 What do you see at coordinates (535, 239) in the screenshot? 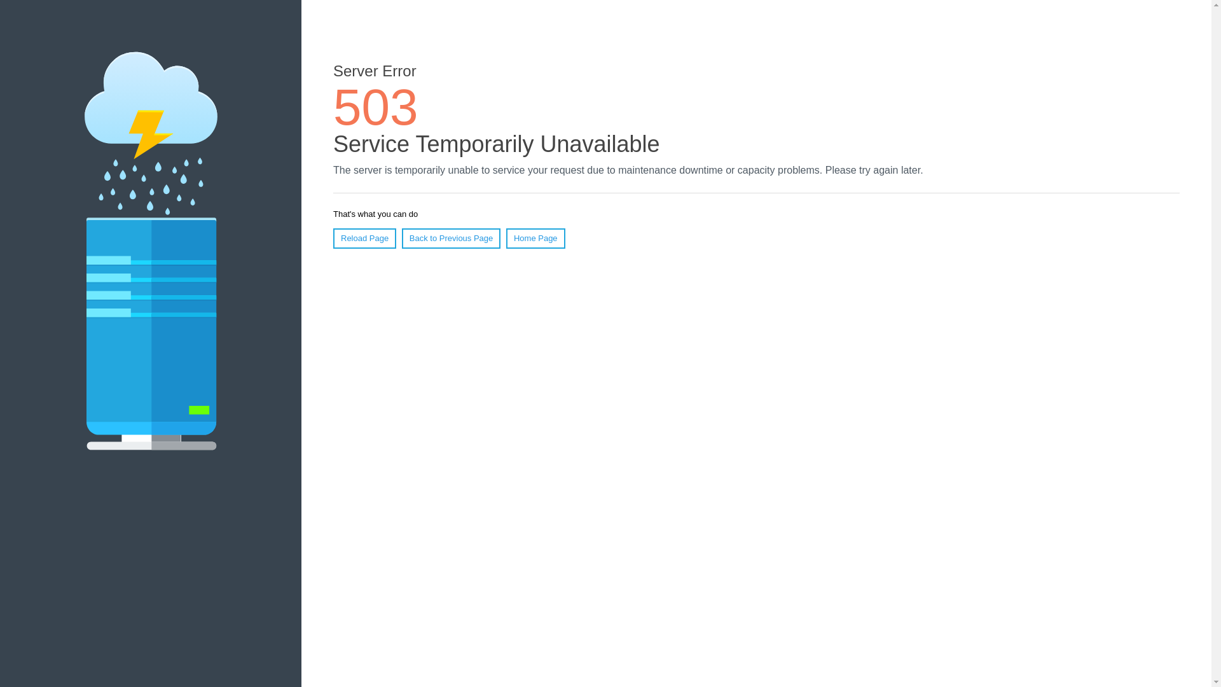
I see `Home Page` at bounding box center [535, 239].